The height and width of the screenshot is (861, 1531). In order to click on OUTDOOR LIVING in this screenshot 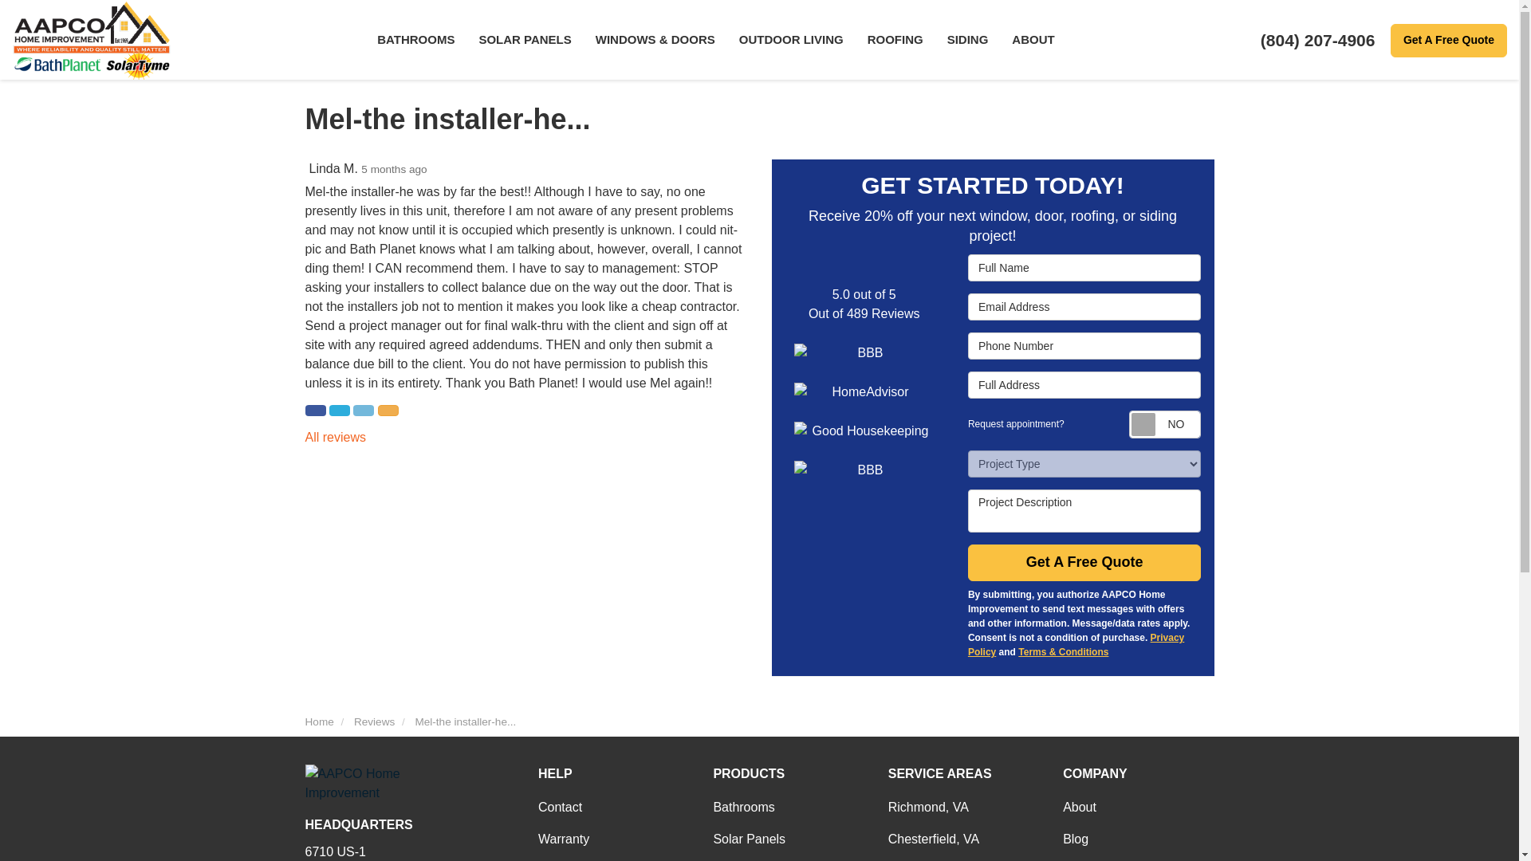, I will do `click(791, 40)`.